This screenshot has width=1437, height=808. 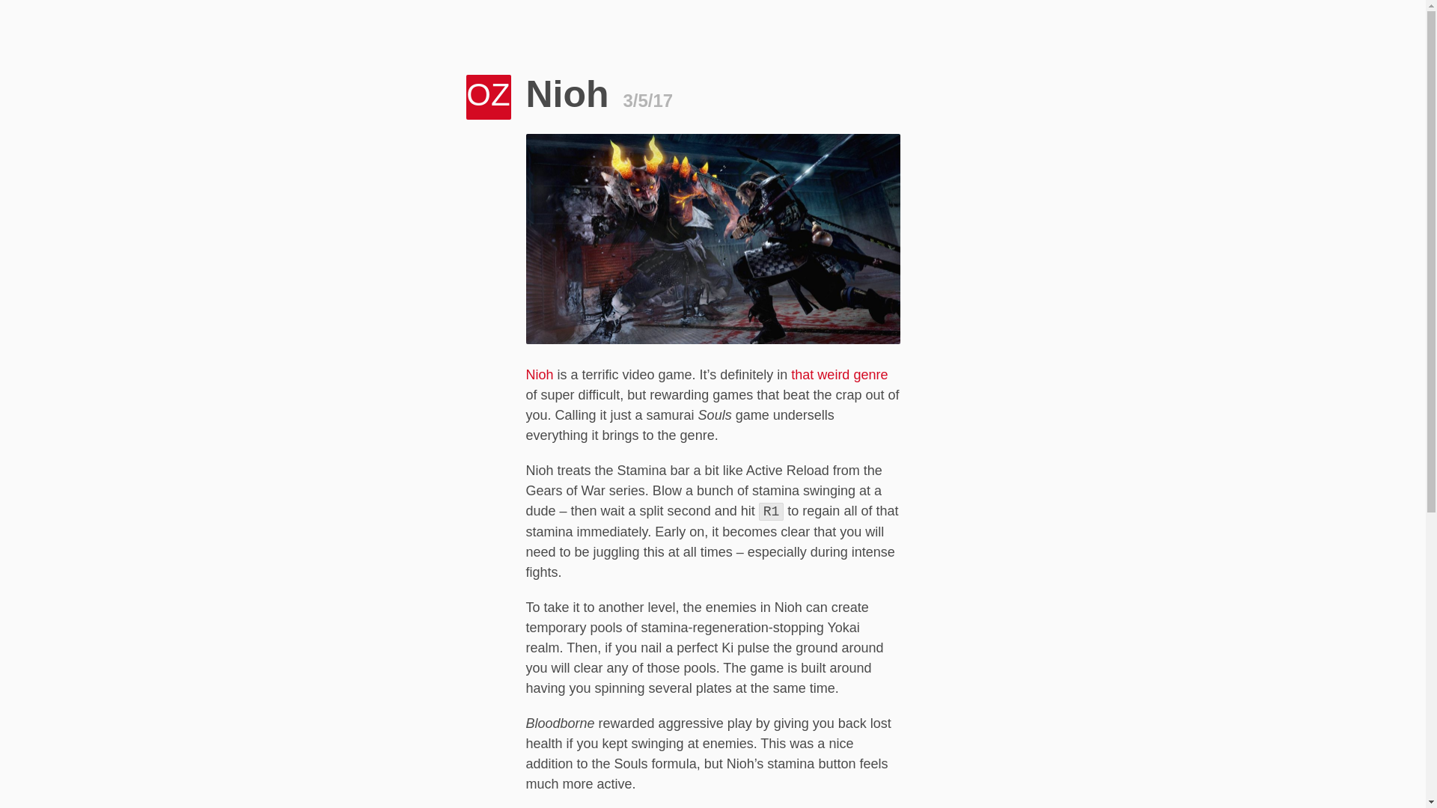 I want to click on Obsession Zone, so click(x=488, y=97).